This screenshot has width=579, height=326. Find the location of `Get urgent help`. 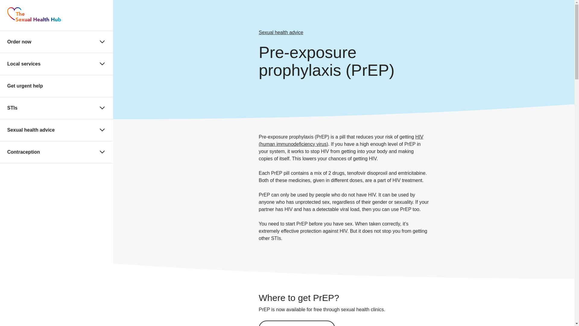

Get urgent help is located at coordinates (25, 86).